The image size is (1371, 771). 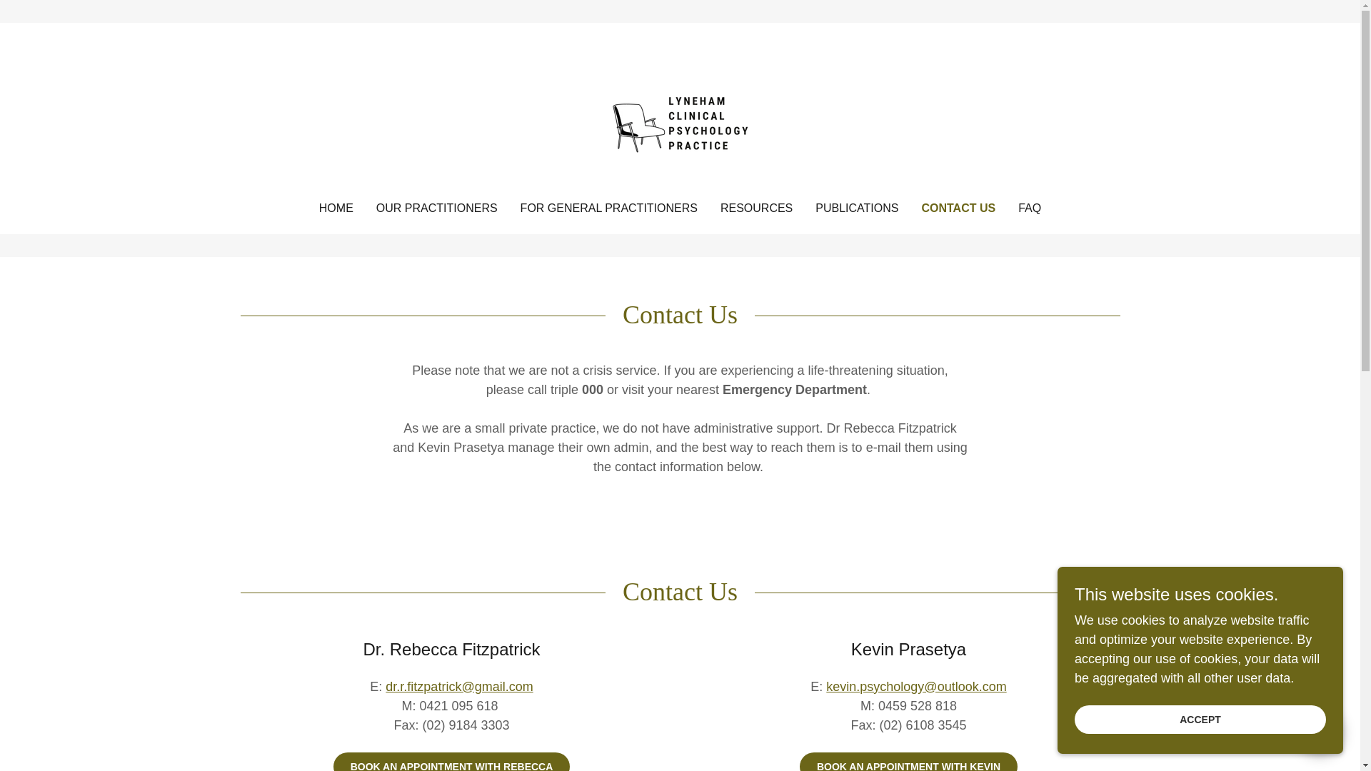 What do you see at coordinates (857, 208) in the screenshot?
I see `PUBLICATIONS` at bounding box center [857, 208].